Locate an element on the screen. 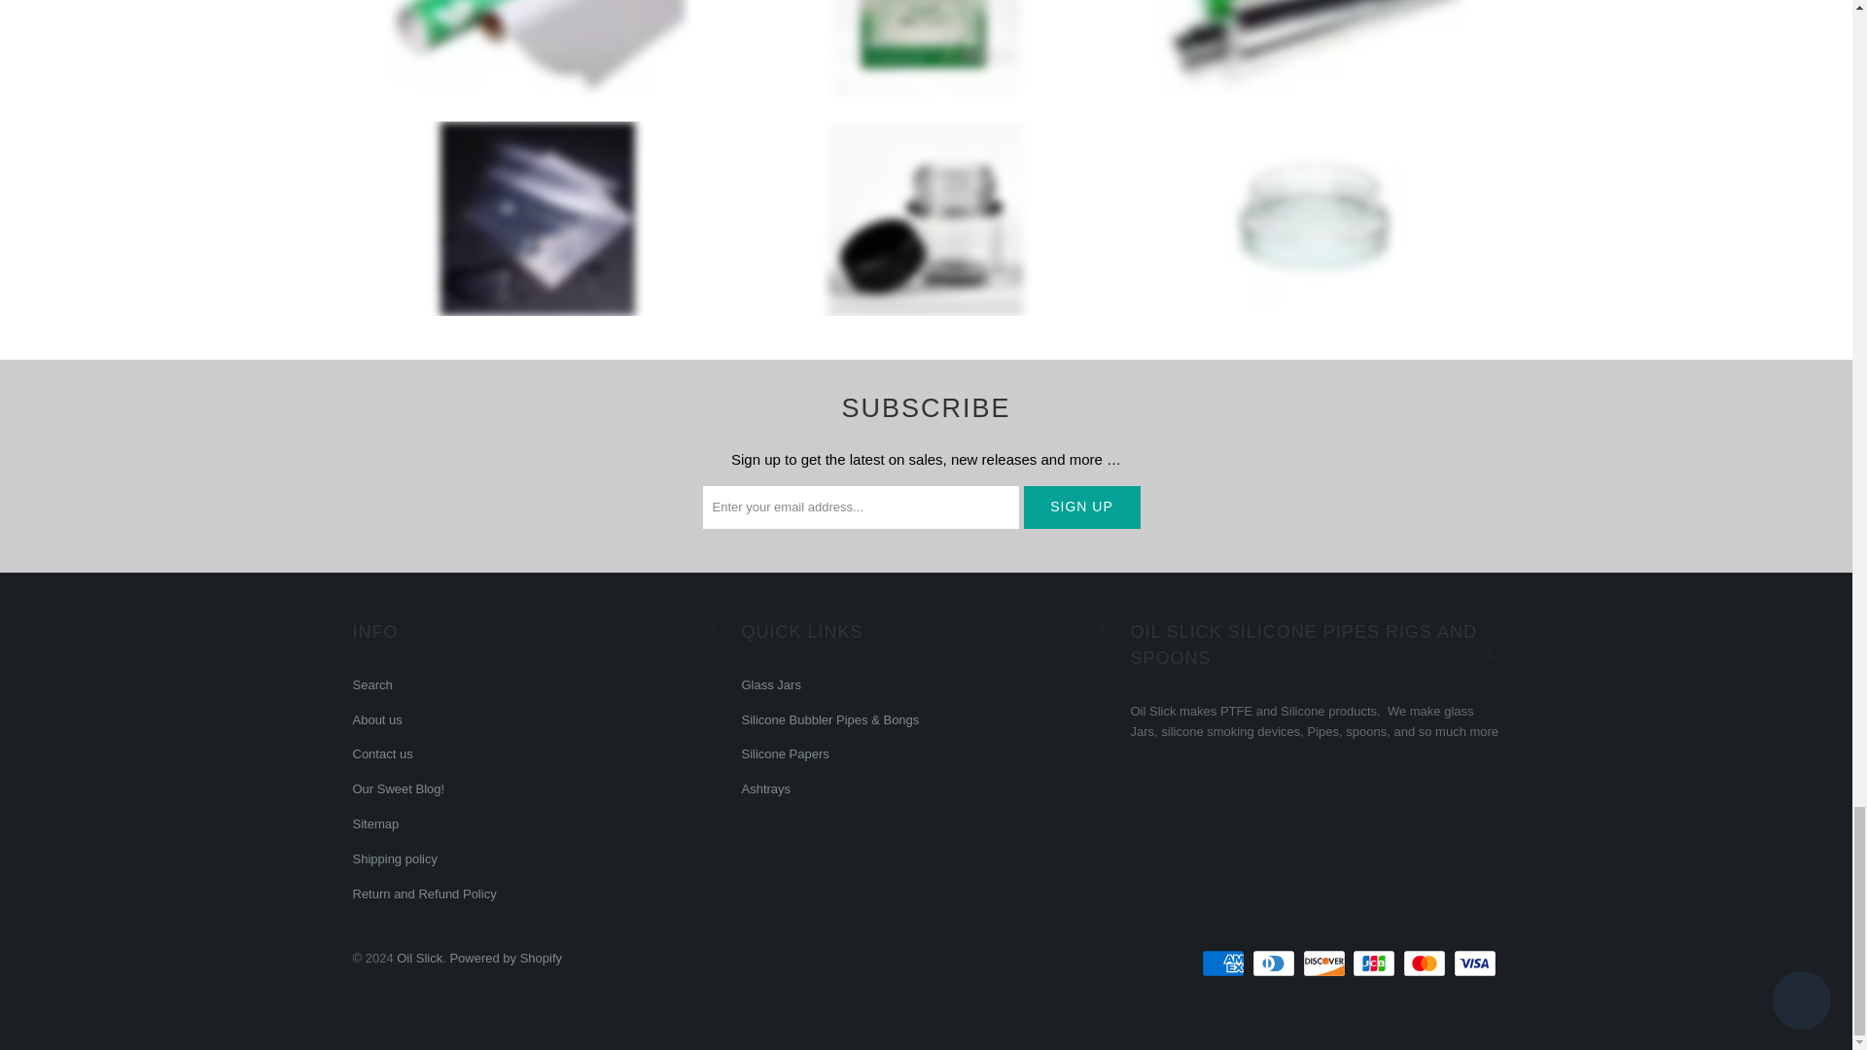 The width and height of the screenshot is (1867, 1050). JCB is located at coordinates (1375, 962).